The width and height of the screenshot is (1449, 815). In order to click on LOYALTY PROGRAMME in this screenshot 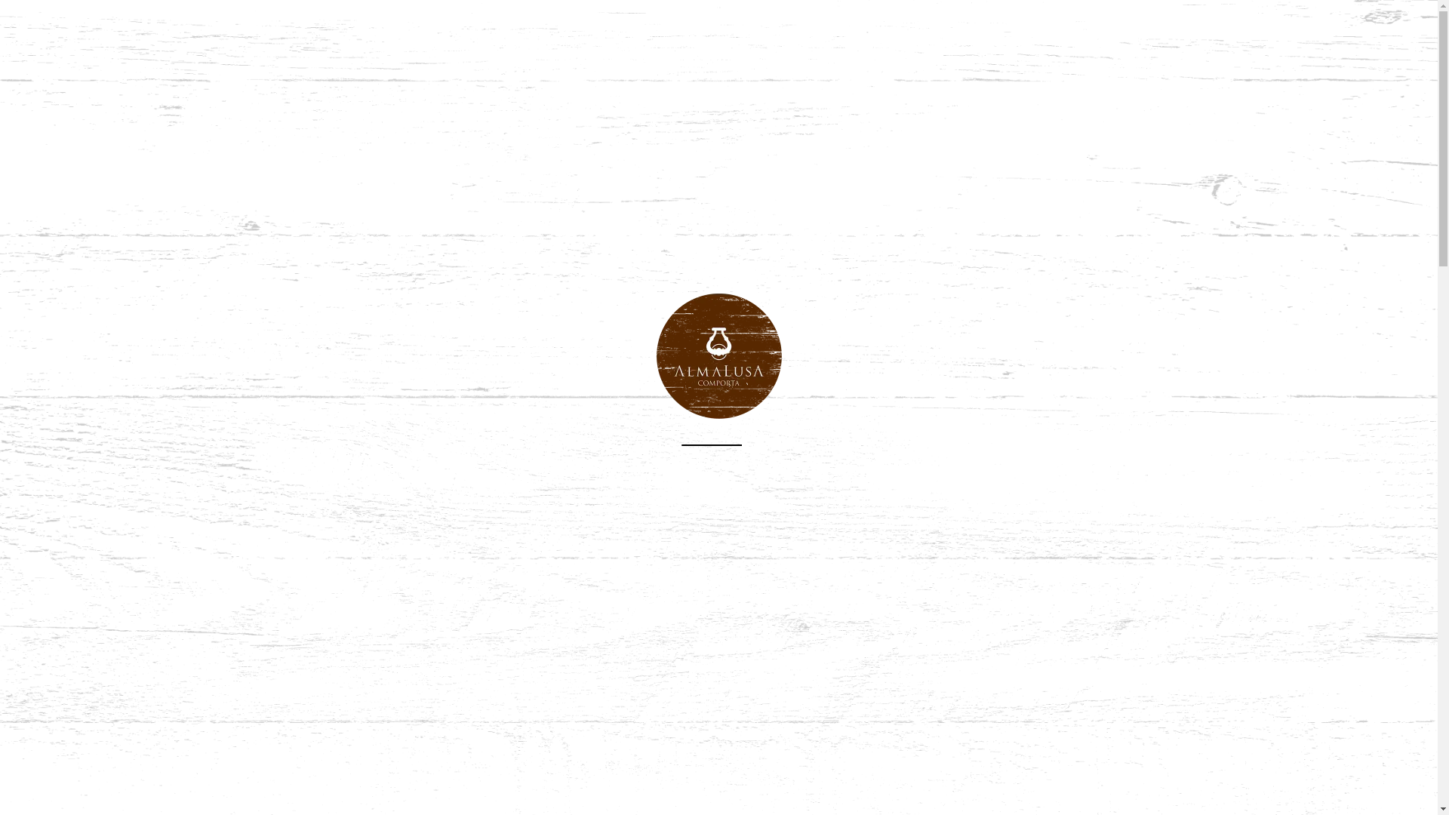, I will do `click(601, 31)`.